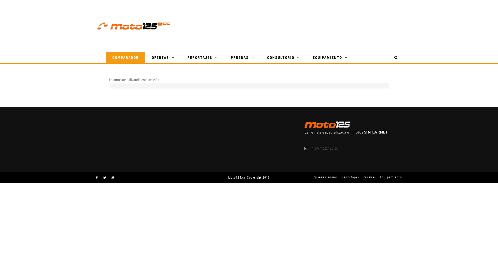 This screenshot has height=280, width=498. I want to click on REPORTAJES, so click(203, 58).